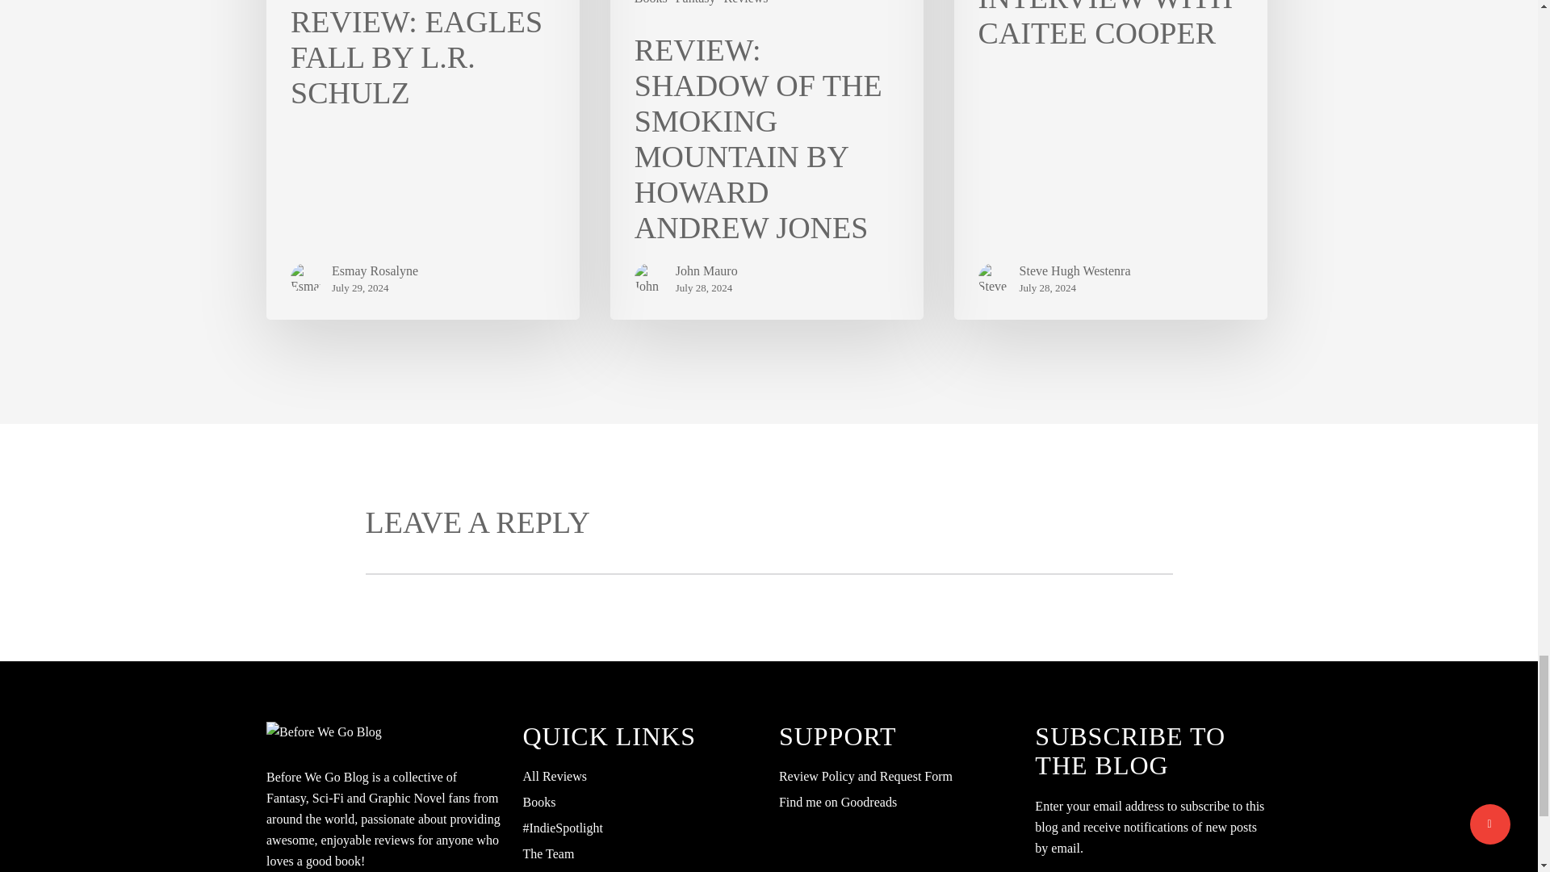 The image size is (1550, 872). Describe the element at coordinates (651, 3) in the screenshot. I see `Books` at that location.